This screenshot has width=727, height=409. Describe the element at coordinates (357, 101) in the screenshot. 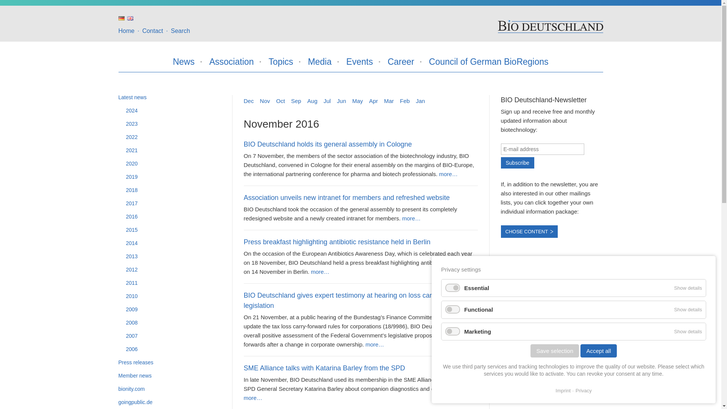

I see `May` at that location.